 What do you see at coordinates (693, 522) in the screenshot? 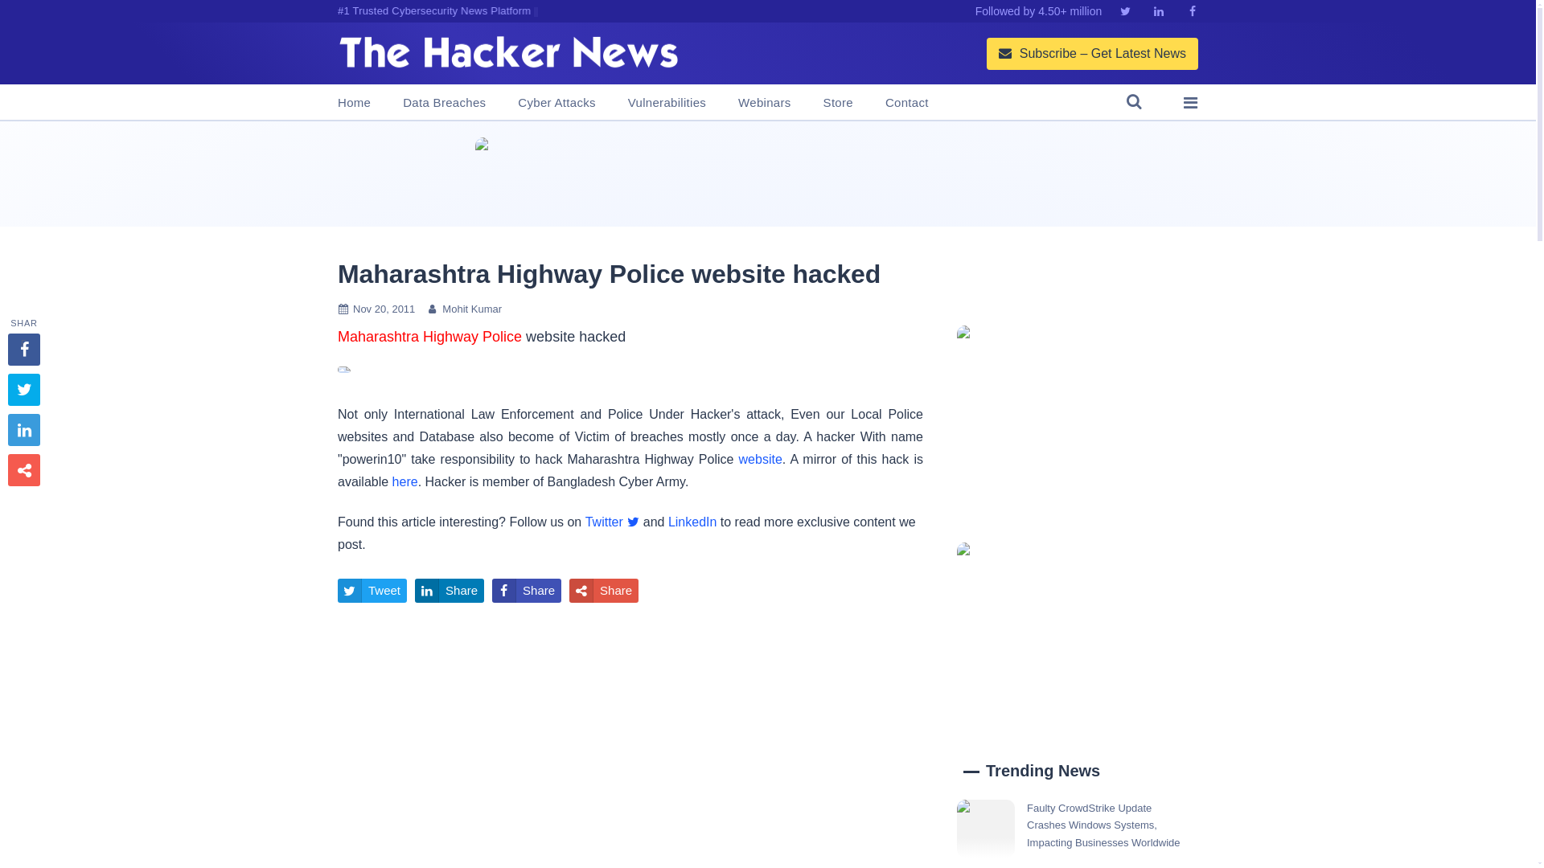
I see `LinkedIn` at bounding box center [693, 522].